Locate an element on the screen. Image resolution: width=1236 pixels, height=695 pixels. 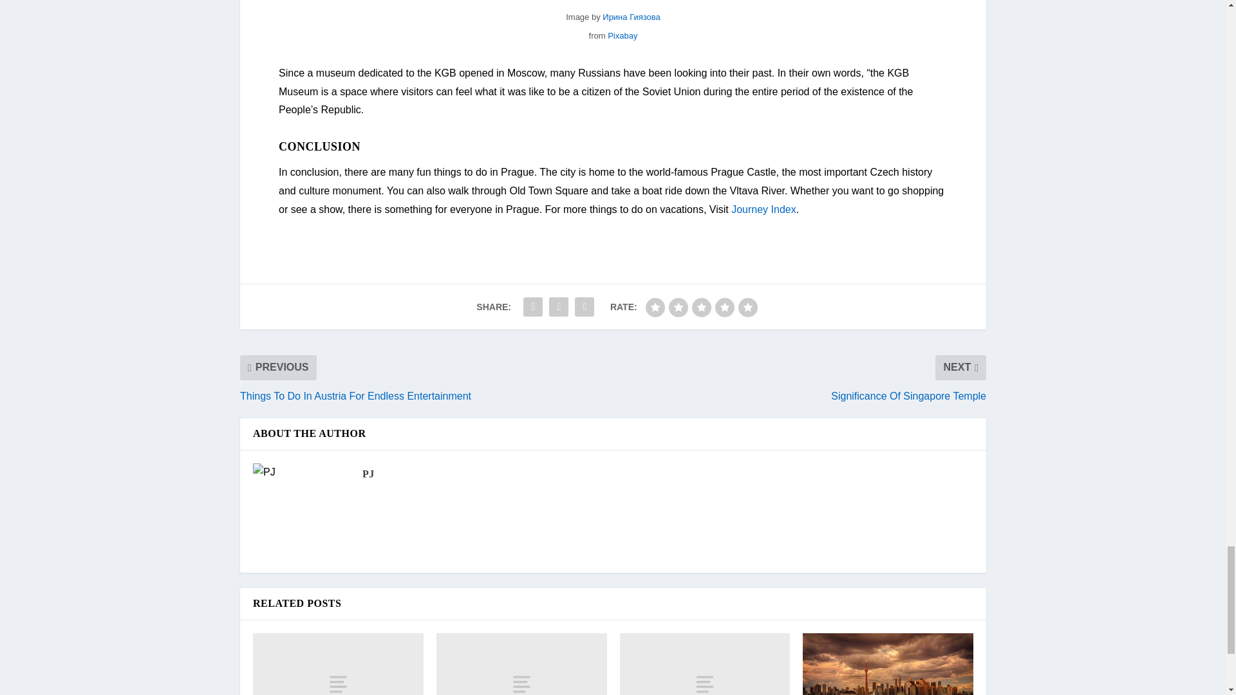
gorgeous is located at coordinates (747, 308).